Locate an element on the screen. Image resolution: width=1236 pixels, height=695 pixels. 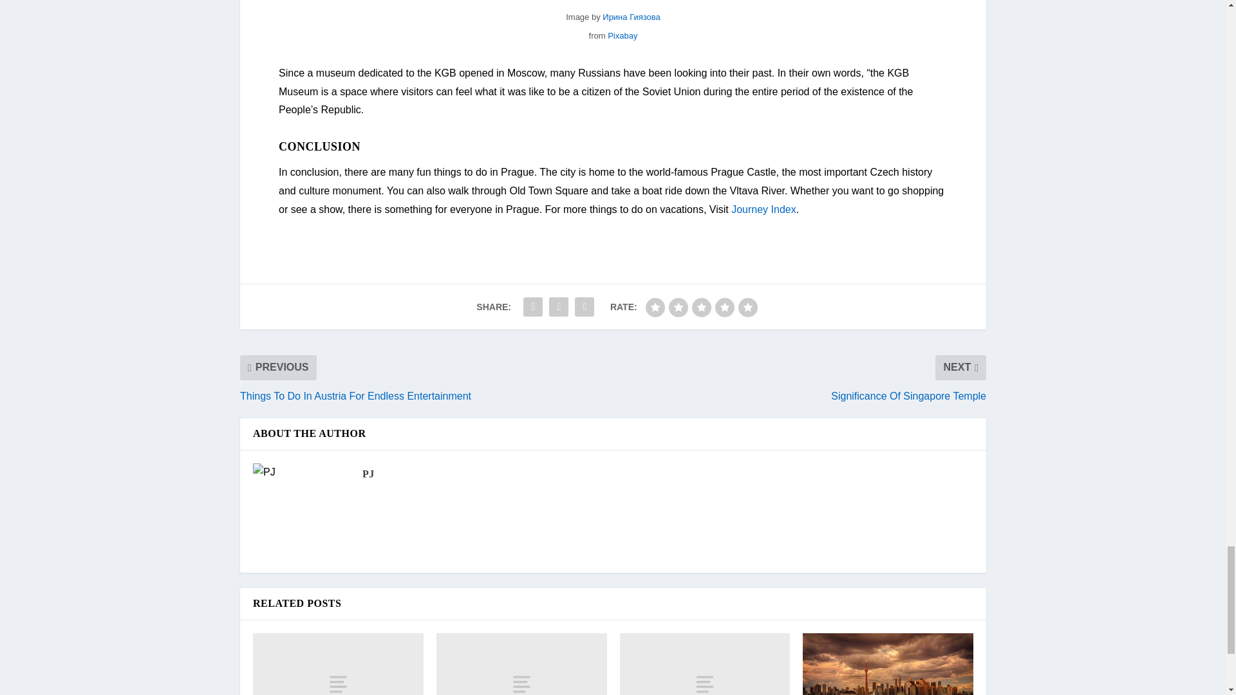
gorgeous is located at coordinates (747, 308).